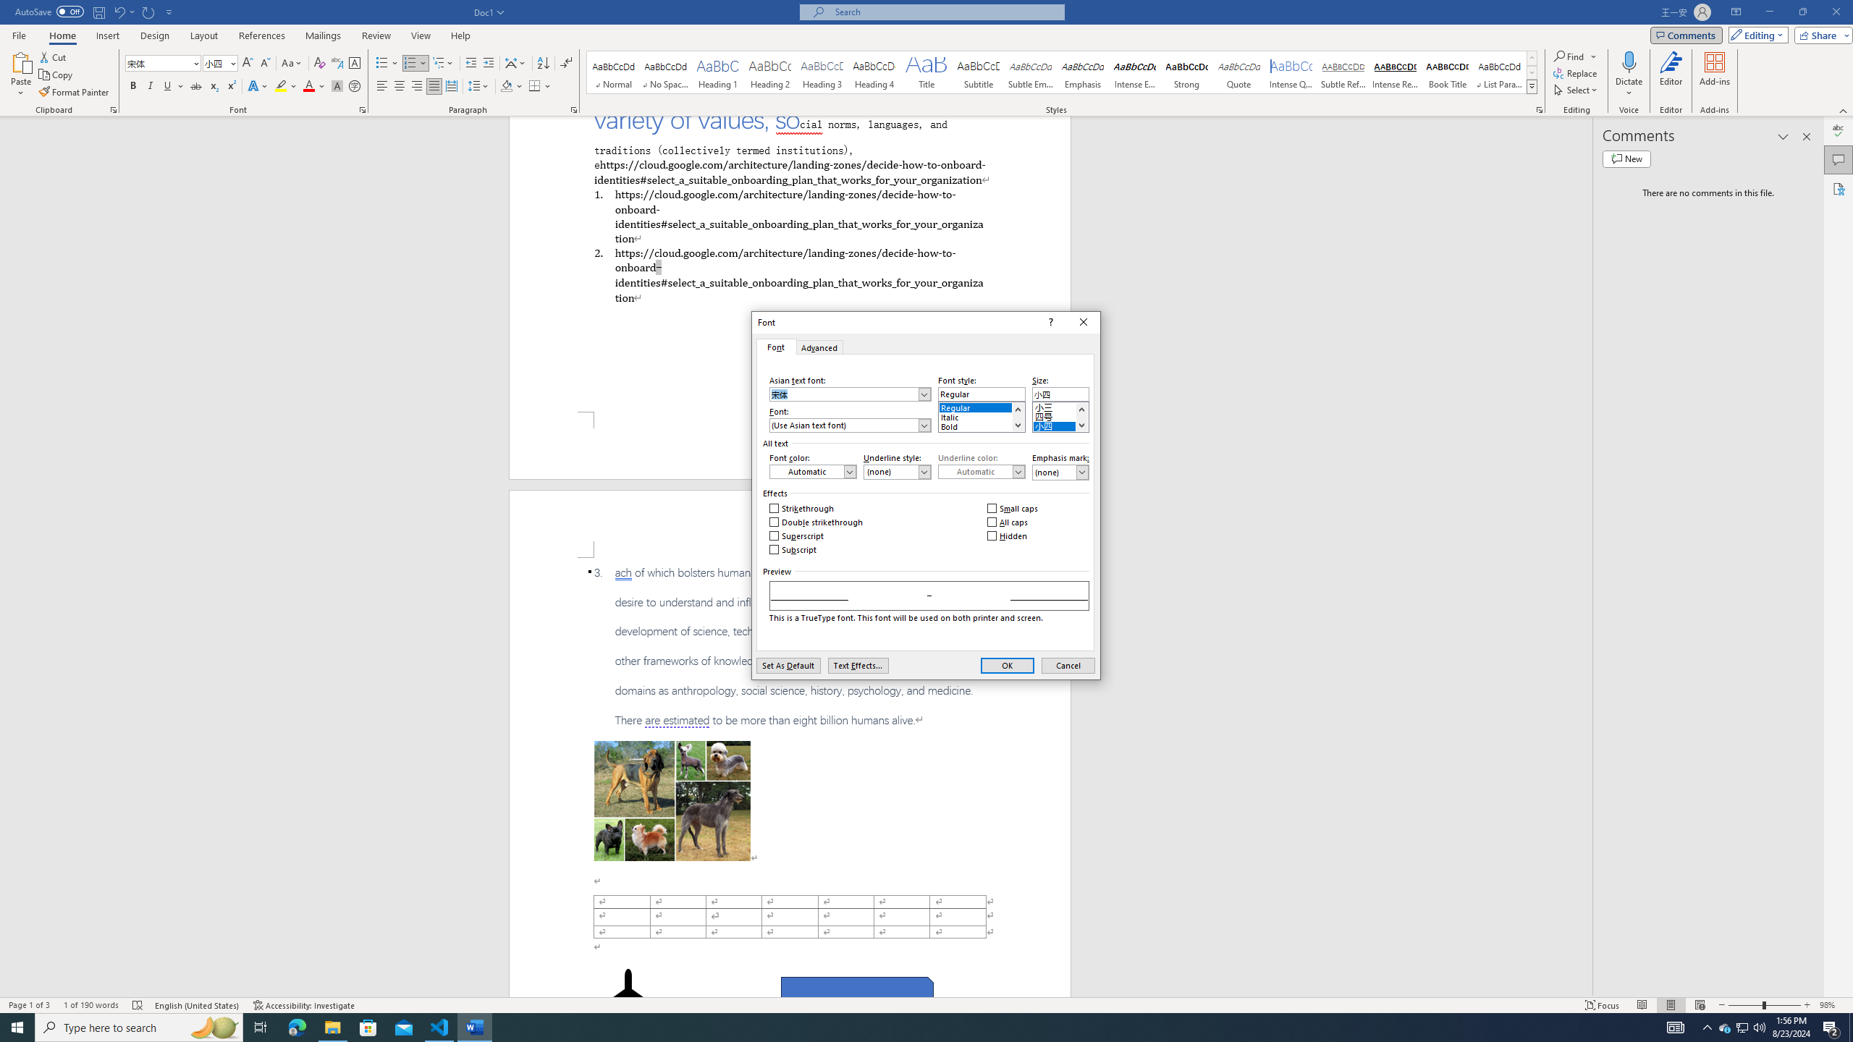 The image size is (1853, 1042). What do you see at coordinates (415, 64) in the screenshot?
I see `Numbering` at bounding box center [415, 64].